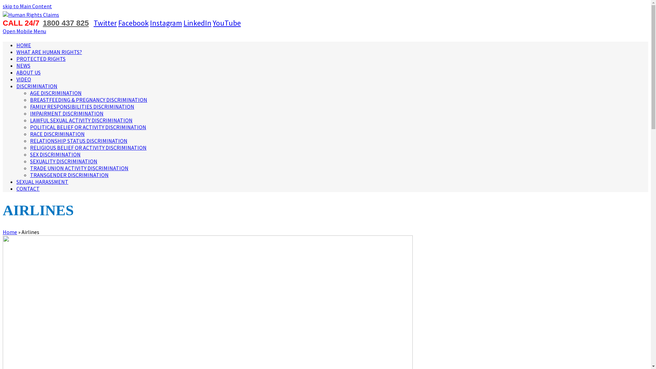 Image resolution: width=656 pixels, height=369 pixels. I want to click on ABOUT US, so click(29, 72).